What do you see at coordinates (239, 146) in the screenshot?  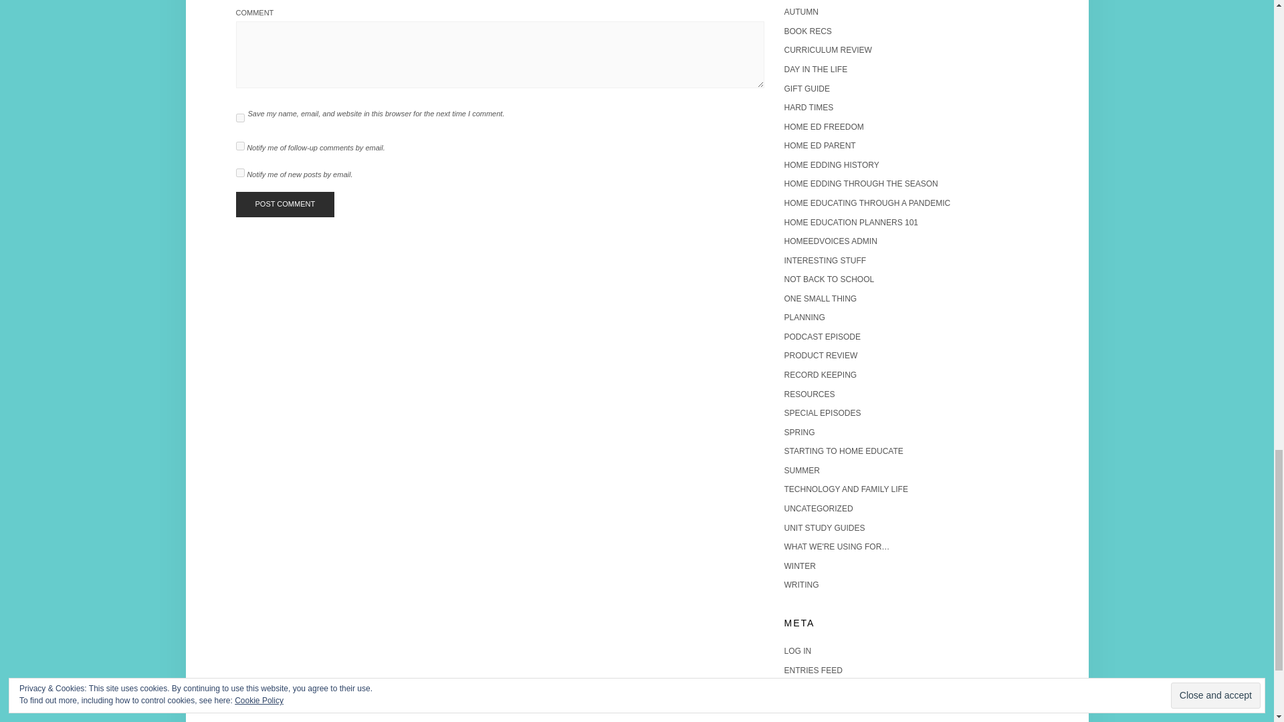 I see `subscribe` at bounding box center [239, 146].